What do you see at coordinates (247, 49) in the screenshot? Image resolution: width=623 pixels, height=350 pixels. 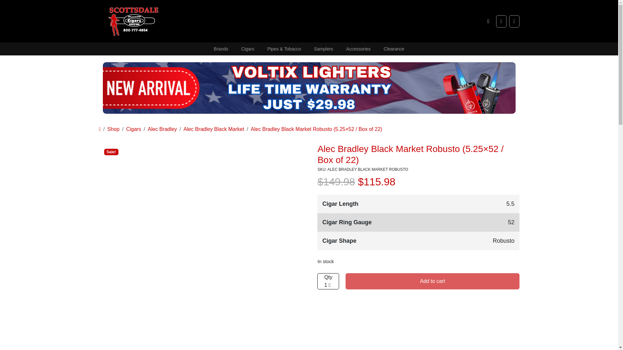 I see `Cigars` at bounding box center [247, 49].